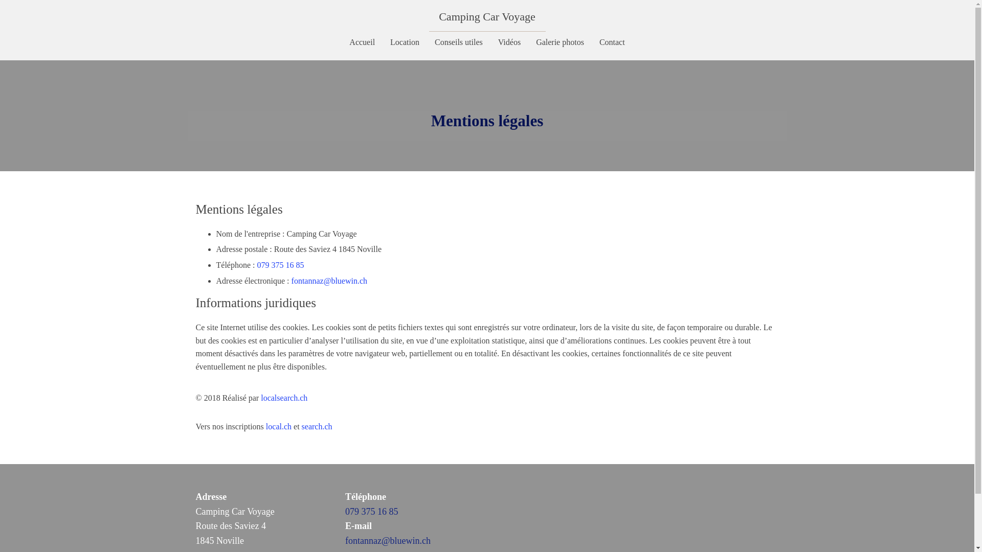  I want to click on search.ch, so click(317, 426).